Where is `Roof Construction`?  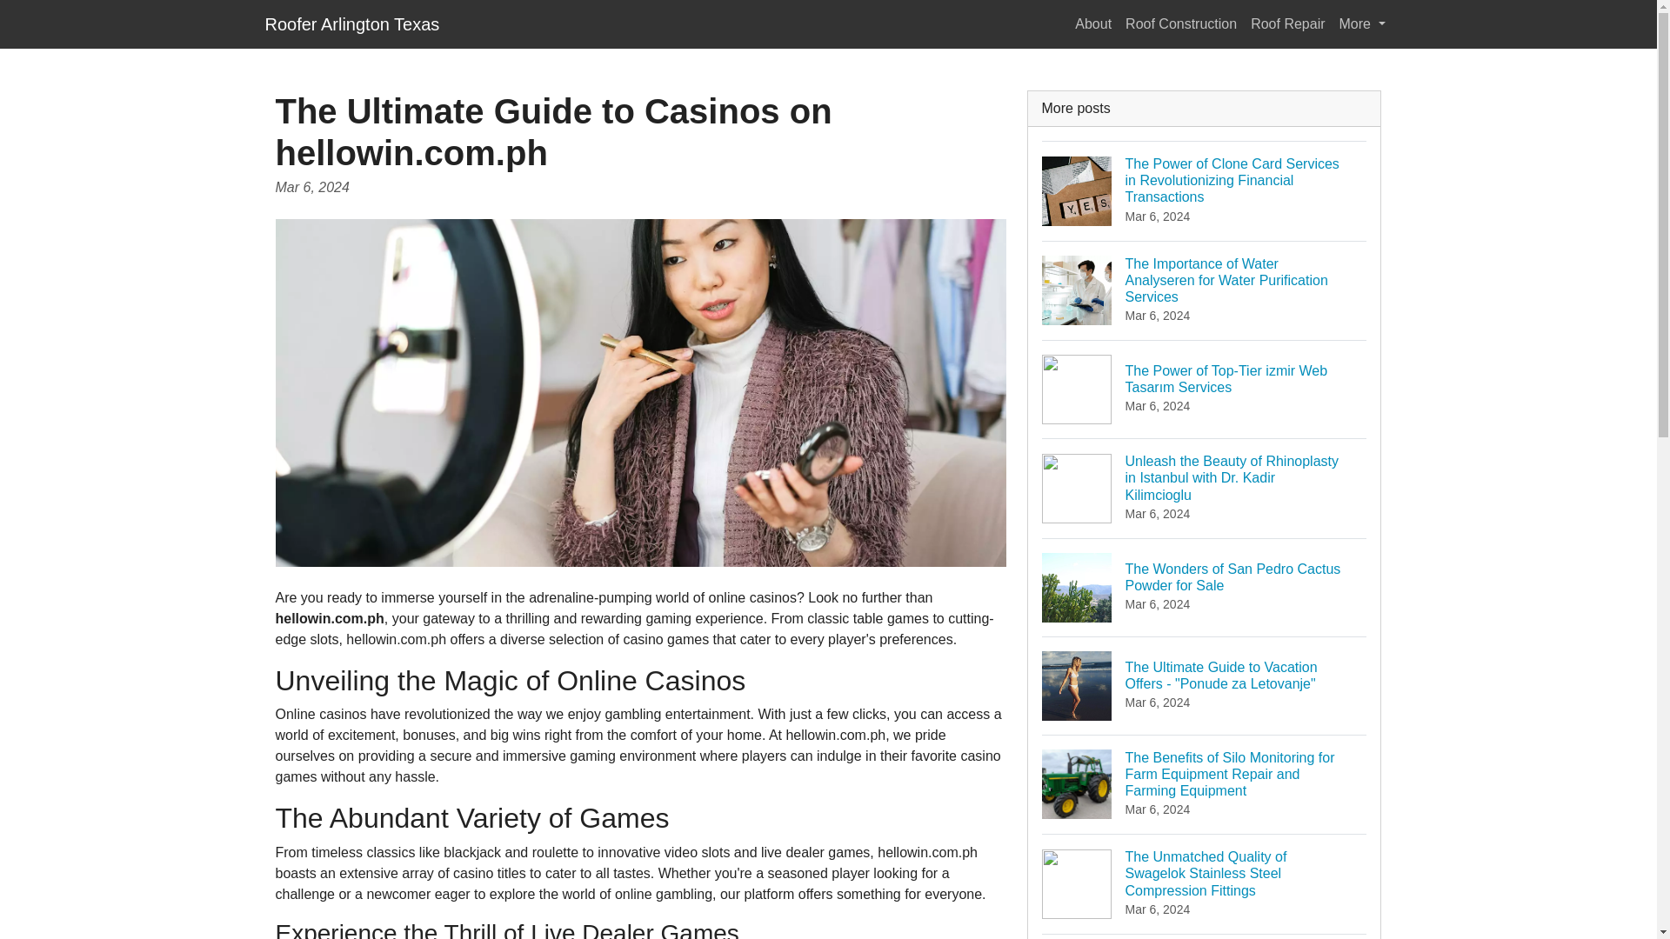 Roof Construction is located at coordinates (351, 23).